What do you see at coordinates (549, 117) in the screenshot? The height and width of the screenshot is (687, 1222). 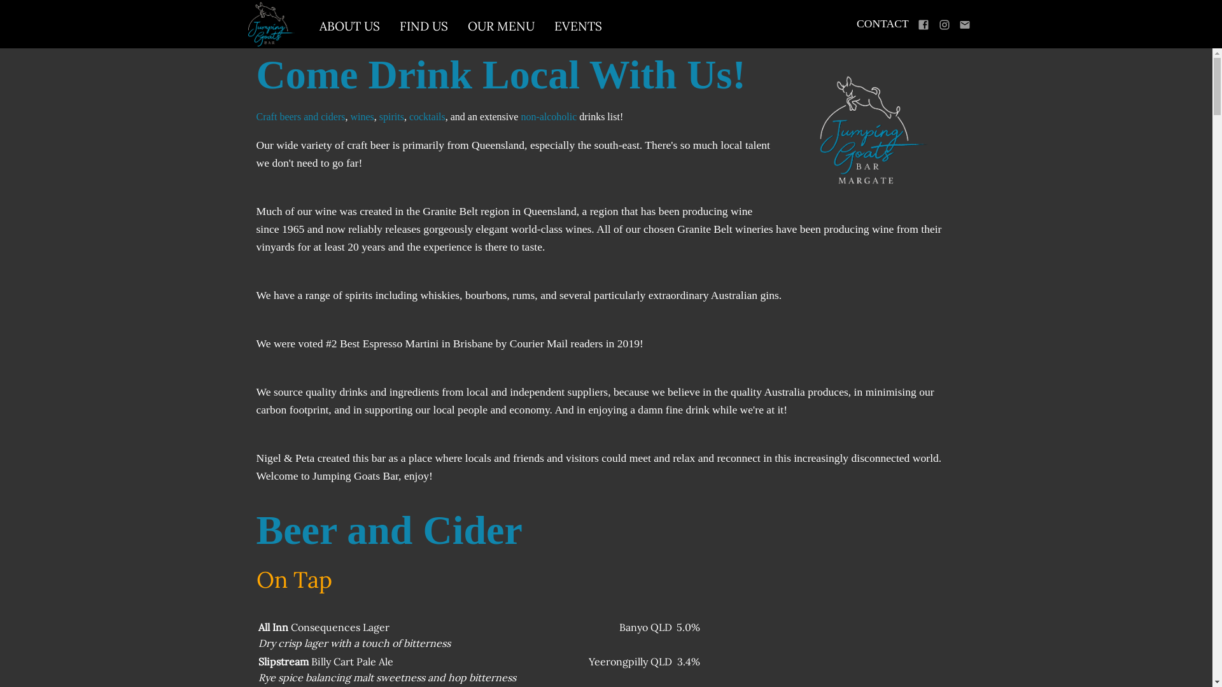 I see `non-alcoholic` at bounding box center [549, 117].